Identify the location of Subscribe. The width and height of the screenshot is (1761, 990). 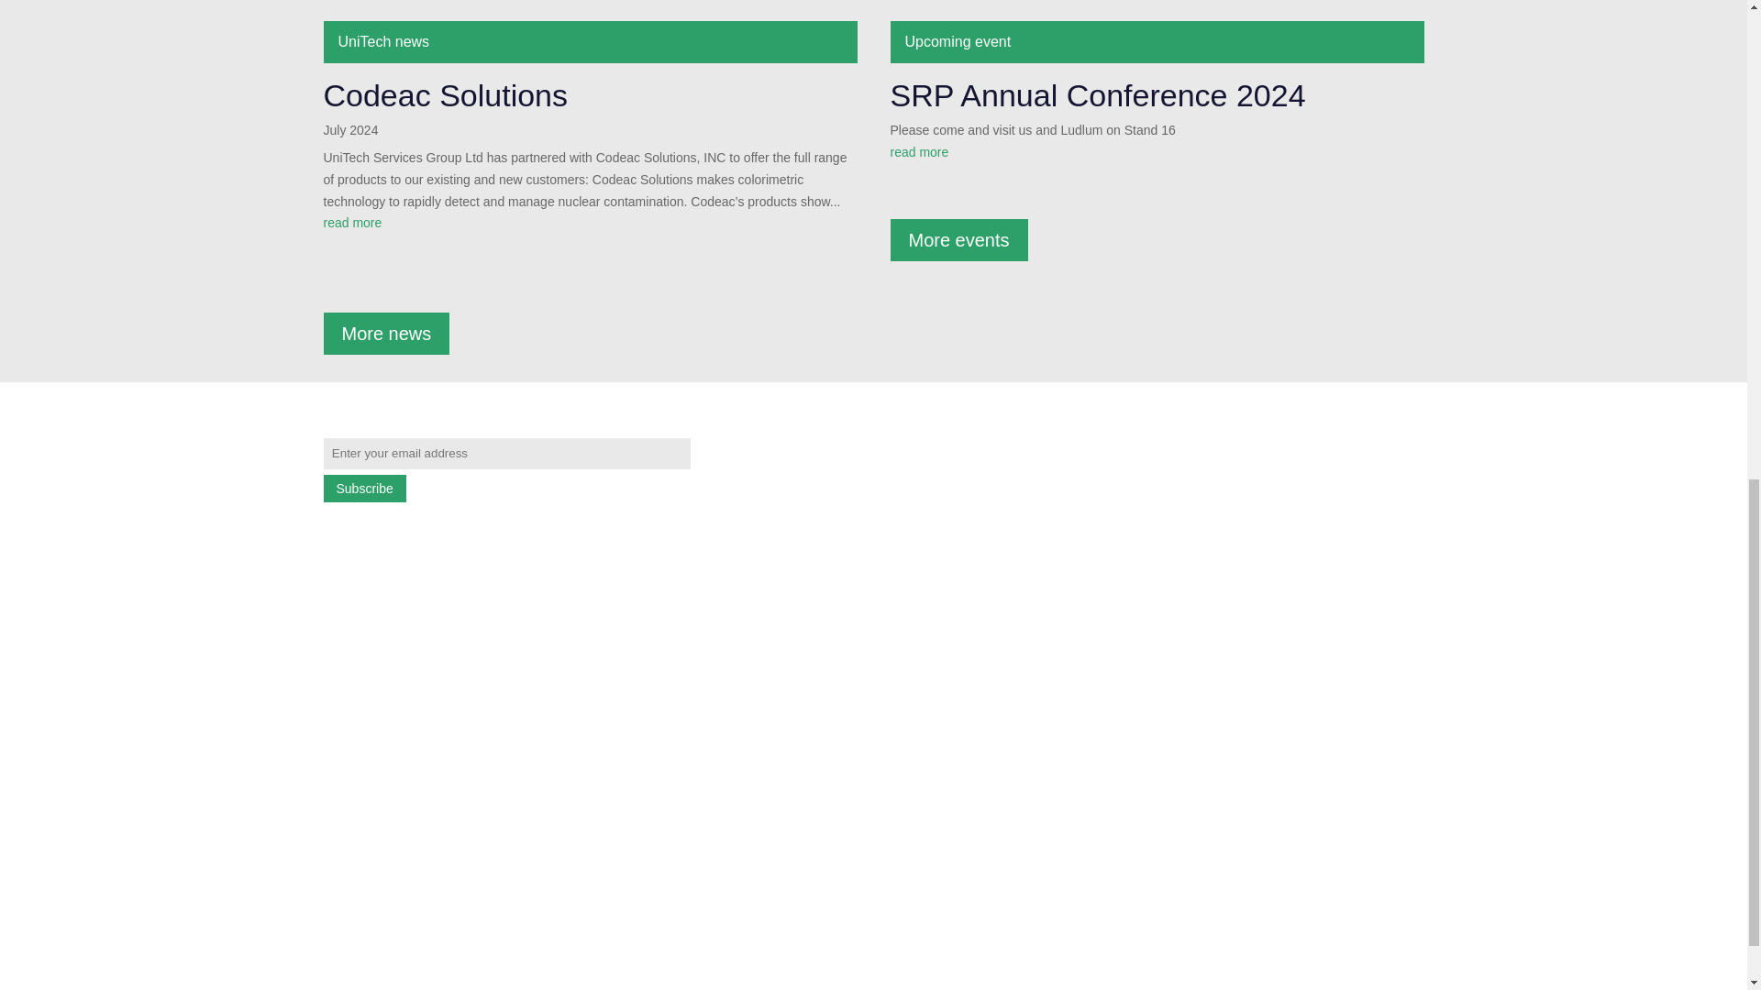
(363, 488).